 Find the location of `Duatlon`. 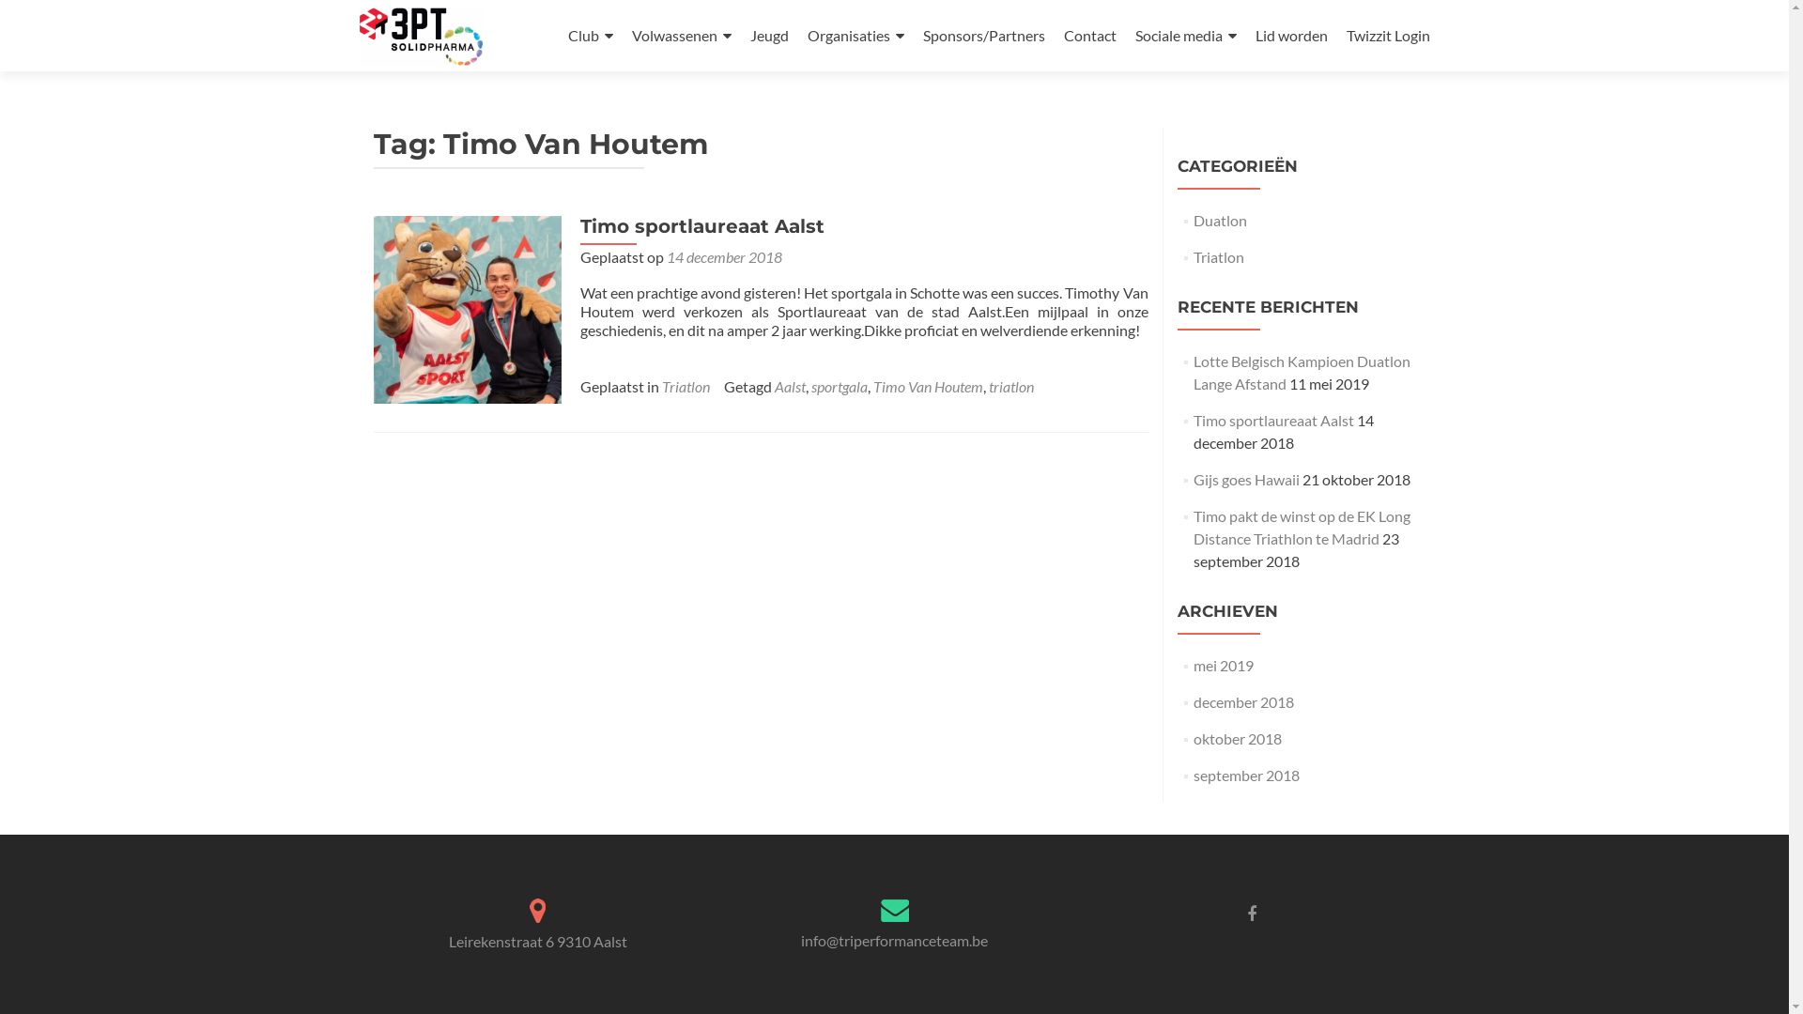

Duatlon is located at coordinates (1221, 220).